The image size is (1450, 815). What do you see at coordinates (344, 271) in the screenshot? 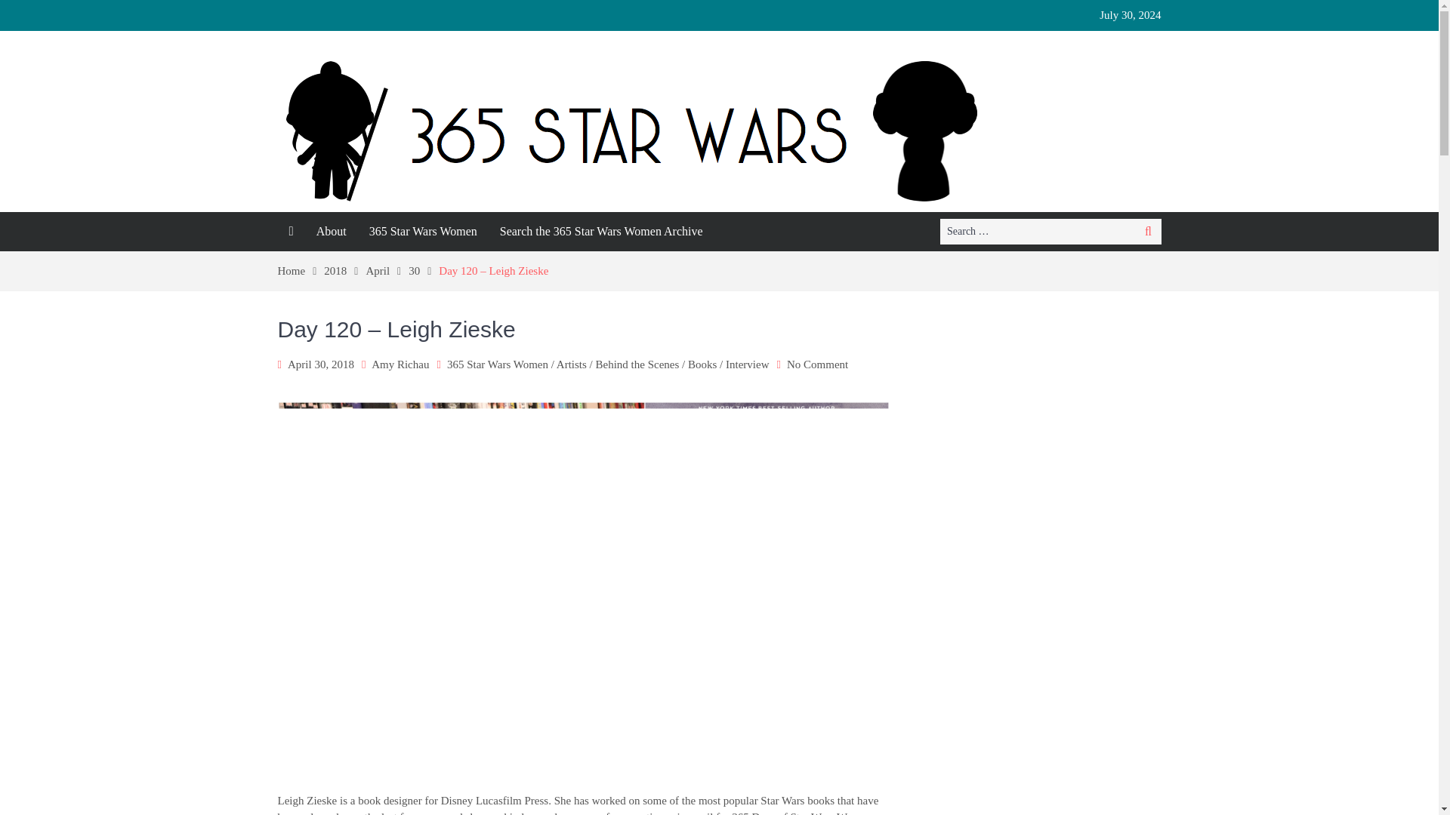
I see `2018` at bounding box center [344, 271].